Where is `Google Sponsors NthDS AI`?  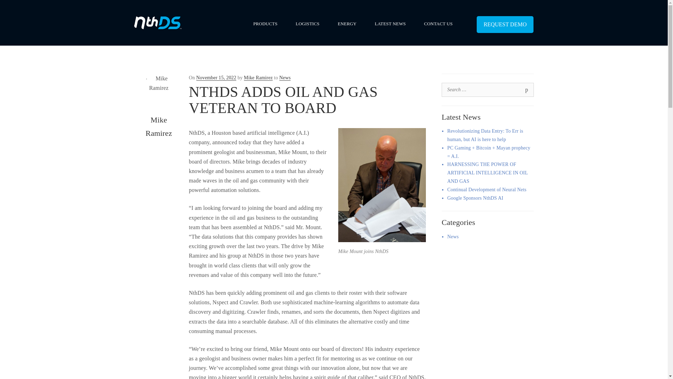 Google Sponsors NthDS AI is located at coordinates (475, 198).